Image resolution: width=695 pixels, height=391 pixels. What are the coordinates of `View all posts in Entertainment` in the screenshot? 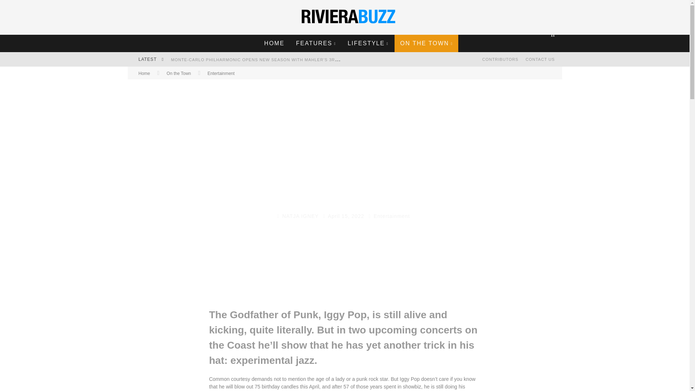 It's located at (392, 216).